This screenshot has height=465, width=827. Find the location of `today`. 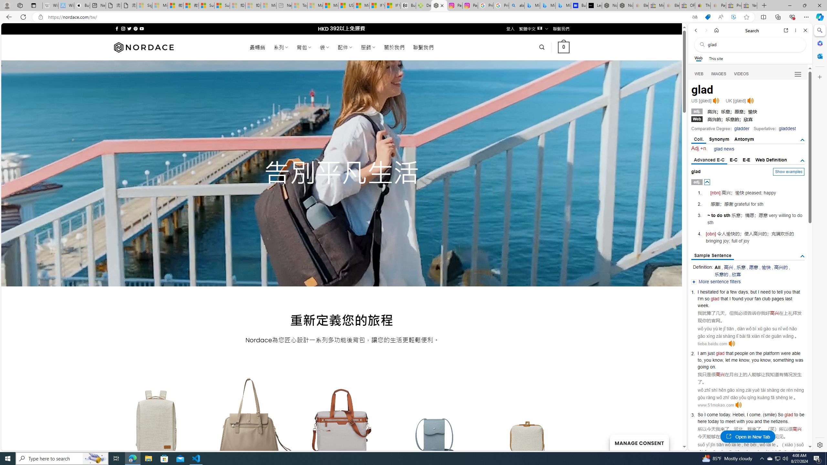

today is located at coordinates (714, 421).